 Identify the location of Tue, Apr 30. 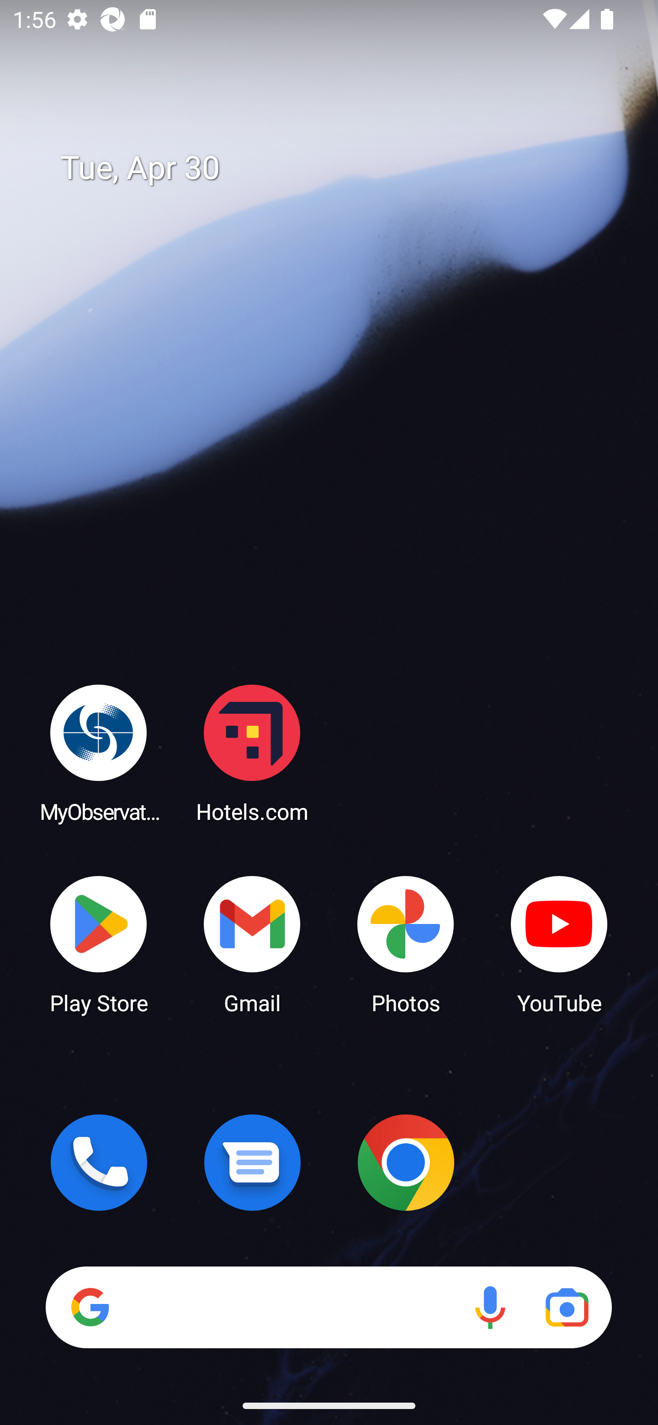
(342, 168).